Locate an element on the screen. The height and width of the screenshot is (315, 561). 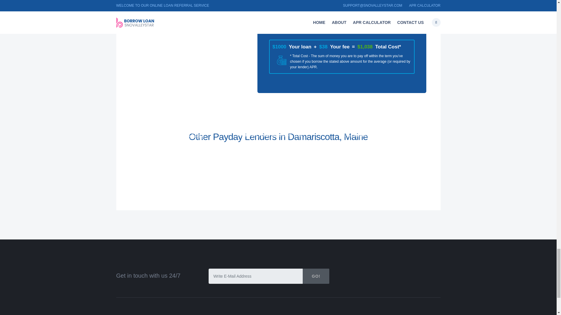
GO! is located at coordinates (316, 276).